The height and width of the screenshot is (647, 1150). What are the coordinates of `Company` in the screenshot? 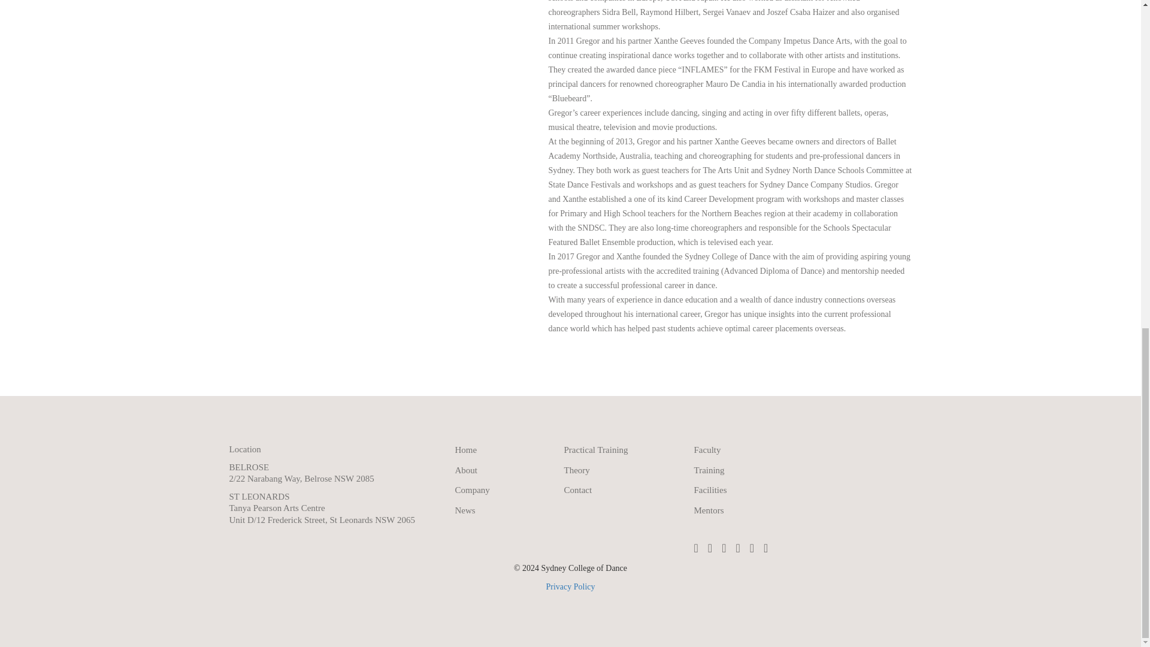 It's located at (472, 490).